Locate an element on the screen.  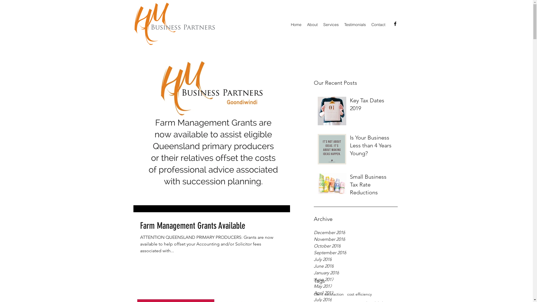
Testimonials is located at coordinates (355, 25).